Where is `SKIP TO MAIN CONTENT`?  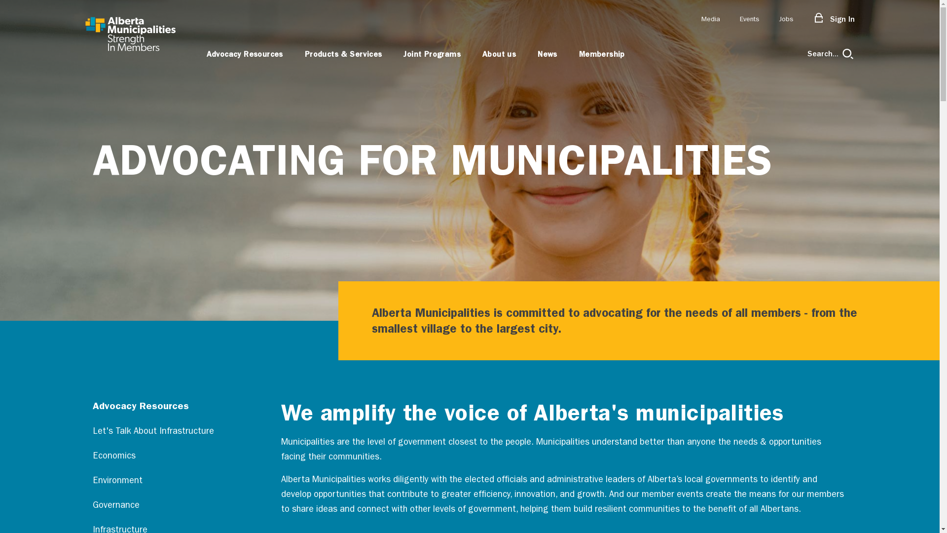 SKIP TO MAIN CONTENT is located at coordinates (11, 12).